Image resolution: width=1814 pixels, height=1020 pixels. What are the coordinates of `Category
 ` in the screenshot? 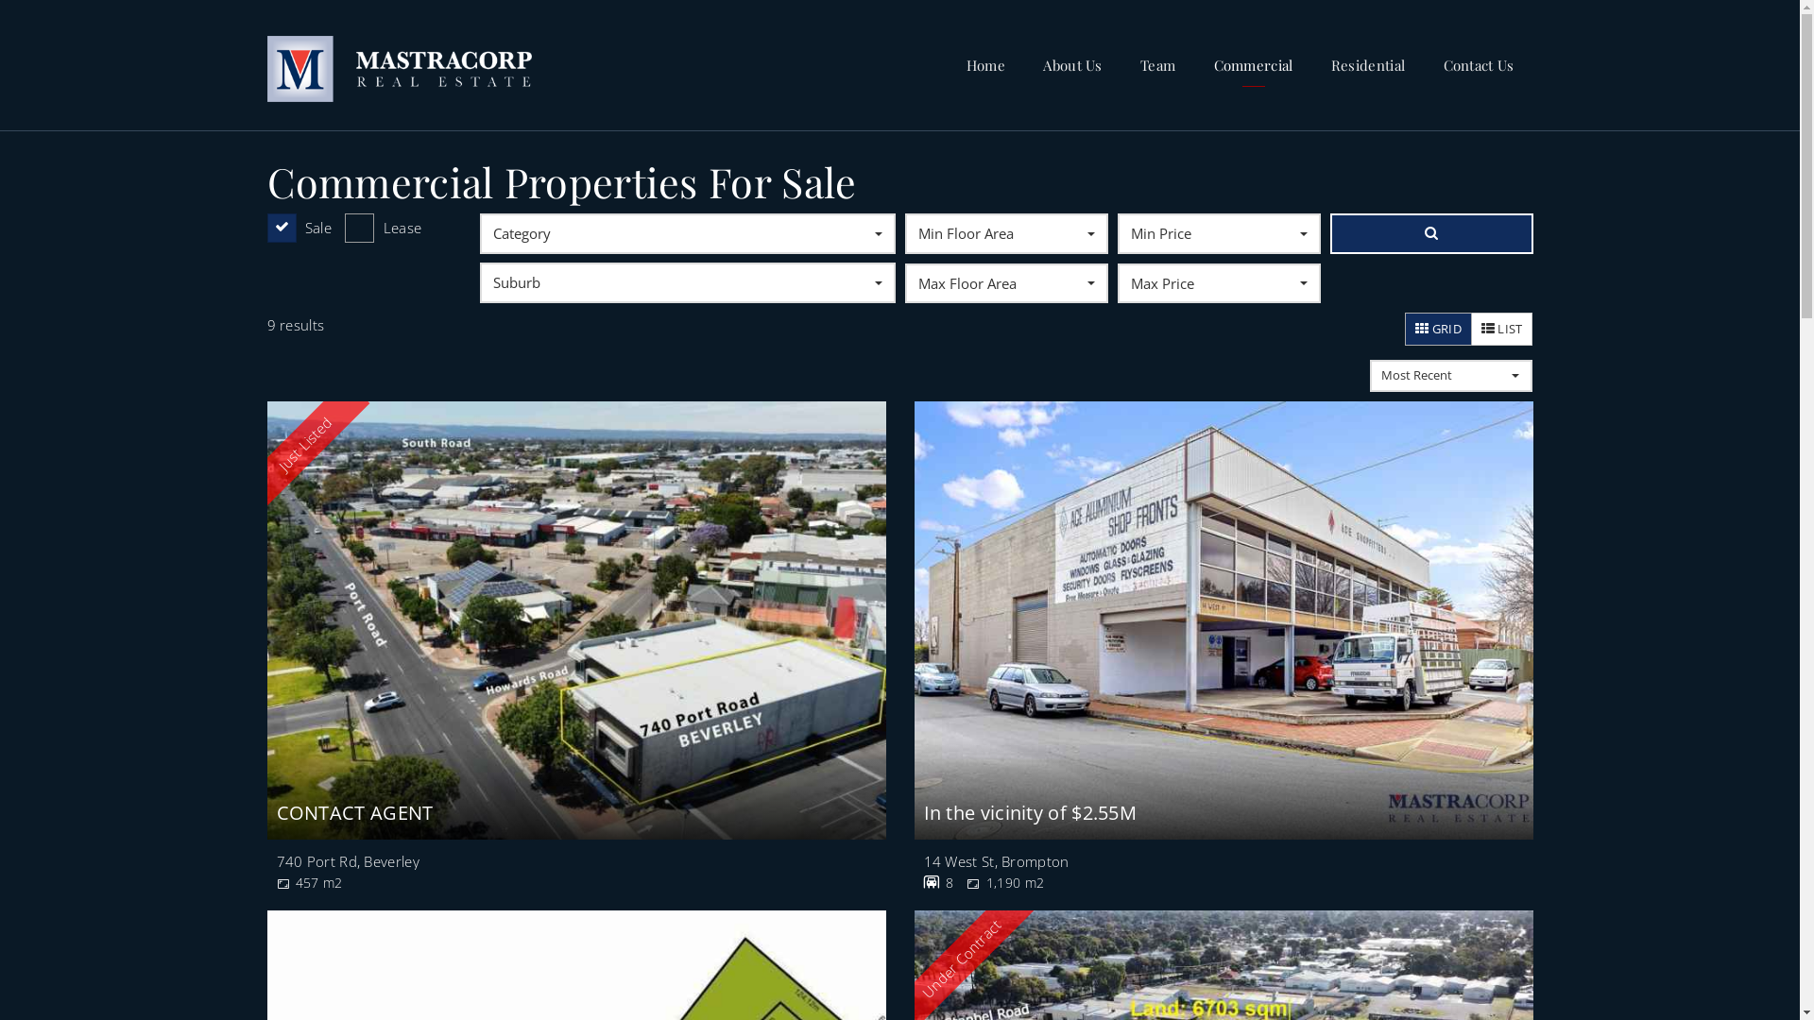 It's located at (688, 233).